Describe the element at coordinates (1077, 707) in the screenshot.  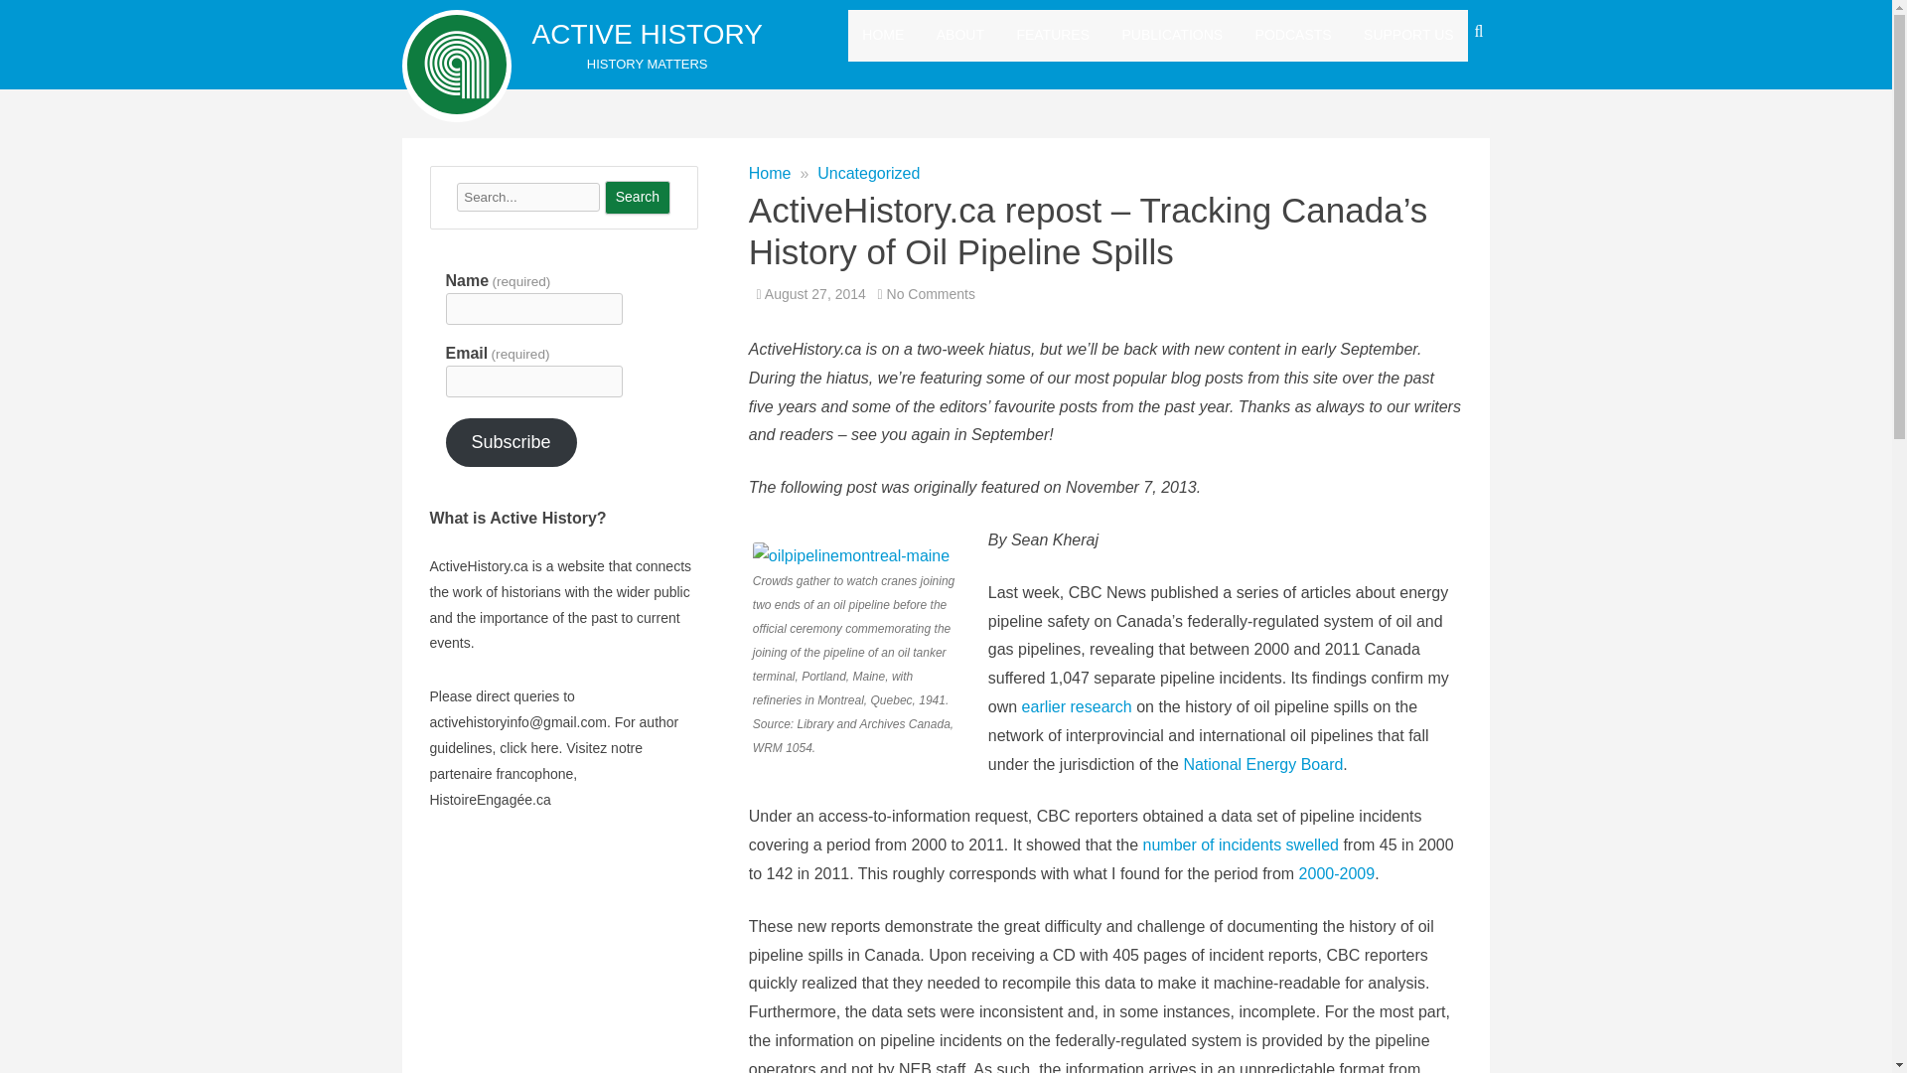
I see `earlier research` at that location.